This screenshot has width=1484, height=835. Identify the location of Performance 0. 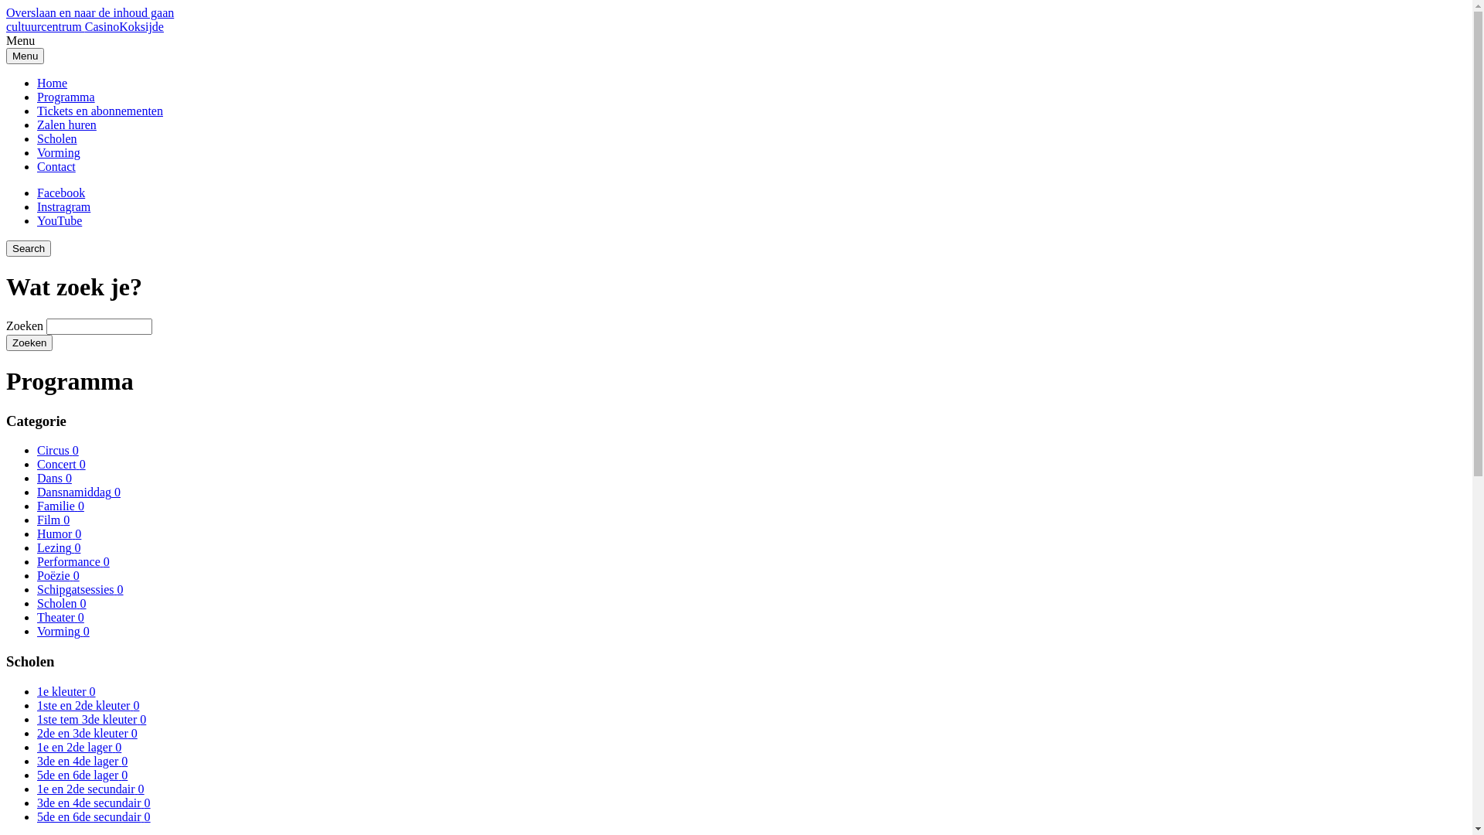
(73, 561).